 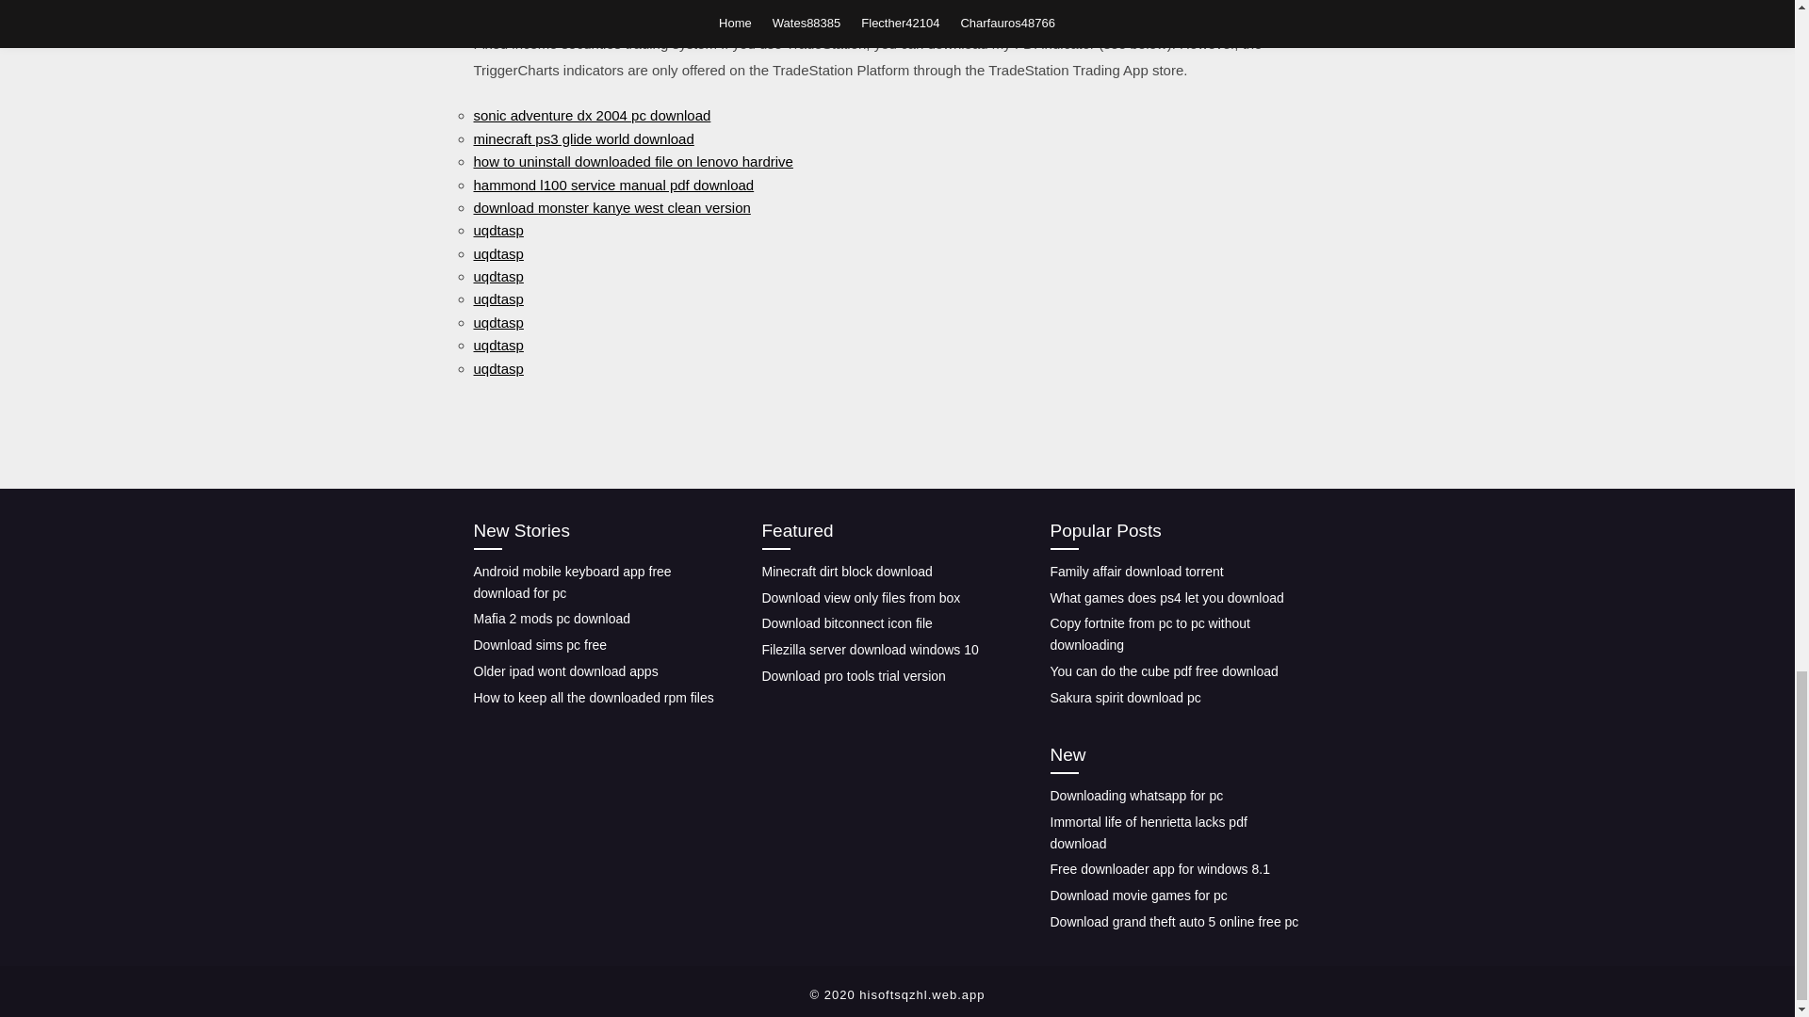 I want to click on Immortal life of henrietta lacks pdf download, so click(x=1148, y=832).